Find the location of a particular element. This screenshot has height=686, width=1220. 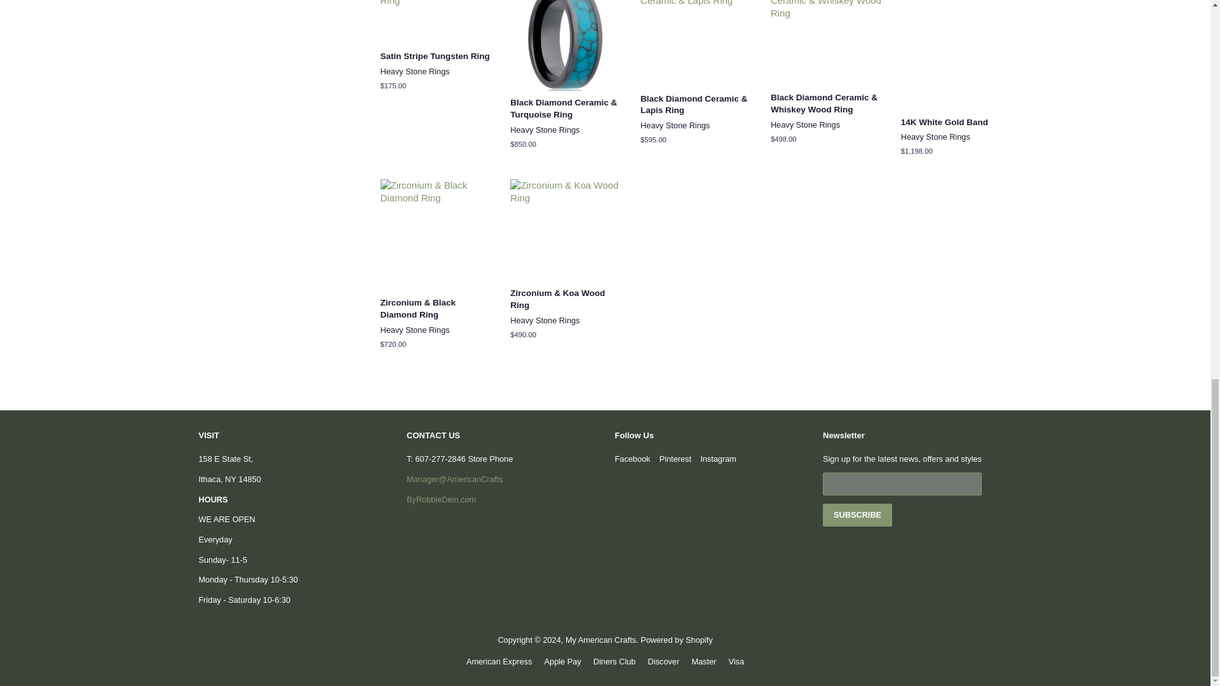

My American Crafts on Facebook is located at coordinates (632, 459).